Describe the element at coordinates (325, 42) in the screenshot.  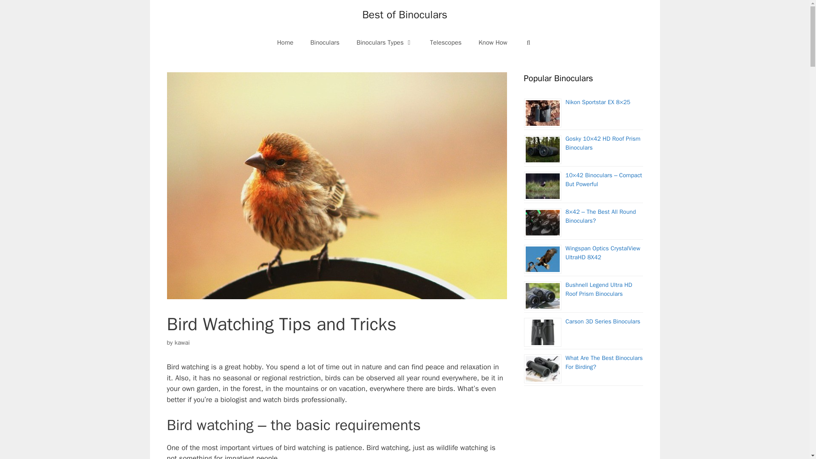
I see `Binoculars` at that location.